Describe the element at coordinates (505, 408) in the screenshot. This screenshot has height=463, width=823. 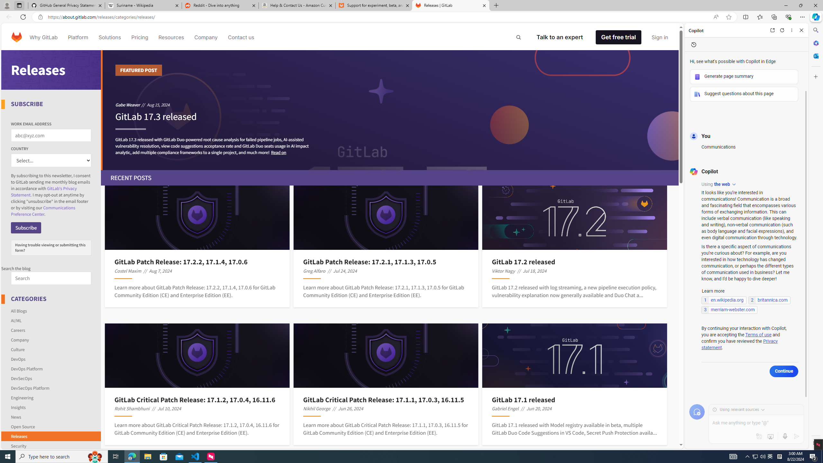
I see `Gabriel Engel` at that location.